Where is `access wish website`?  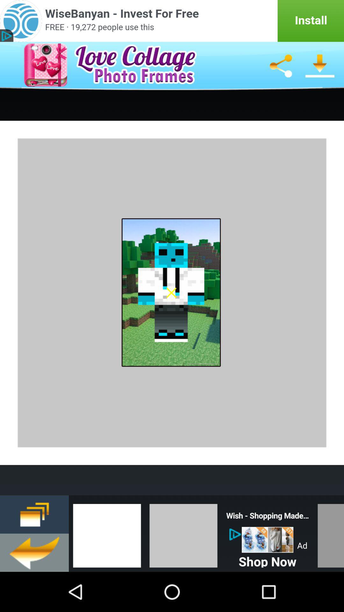 access wish website is located at coordinates (268, 540).